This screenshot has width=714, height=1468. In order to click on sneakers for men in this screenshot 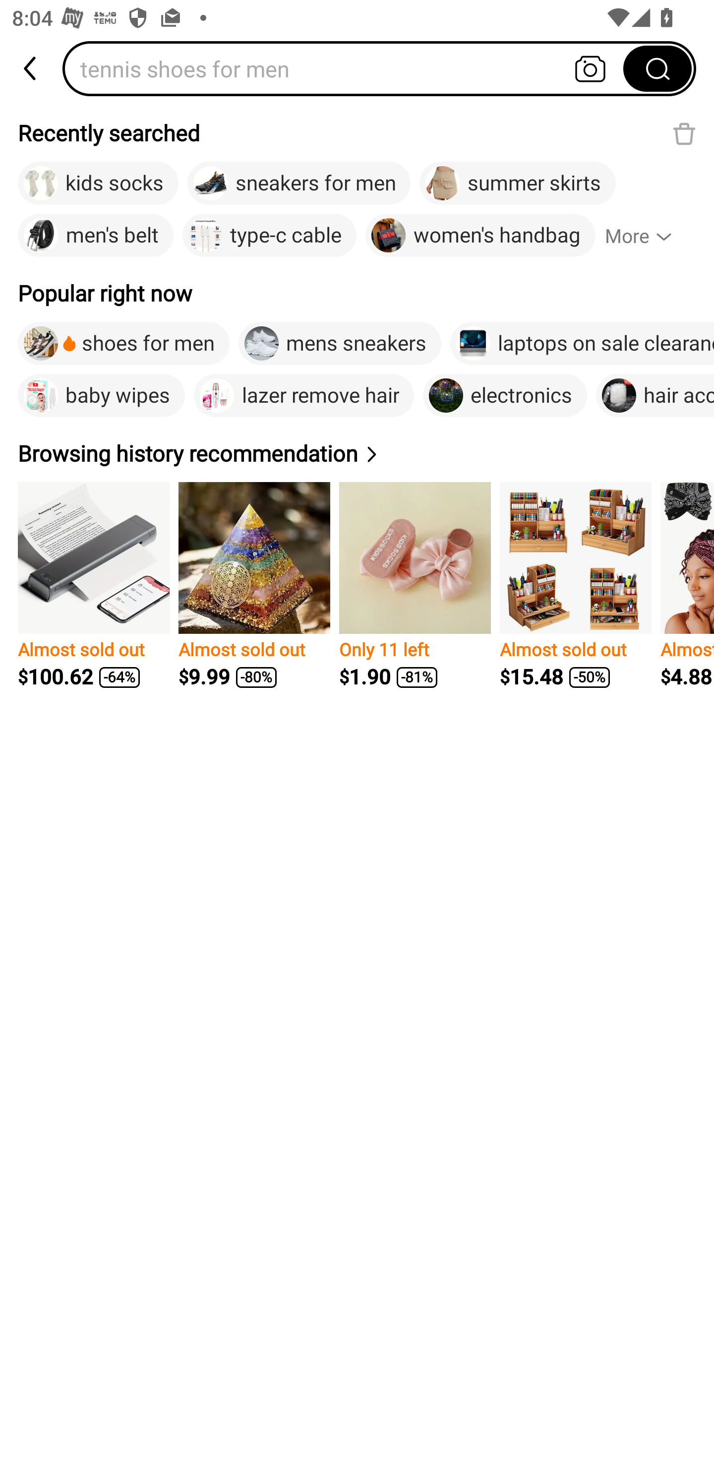, I will do `click(298, 183)`.